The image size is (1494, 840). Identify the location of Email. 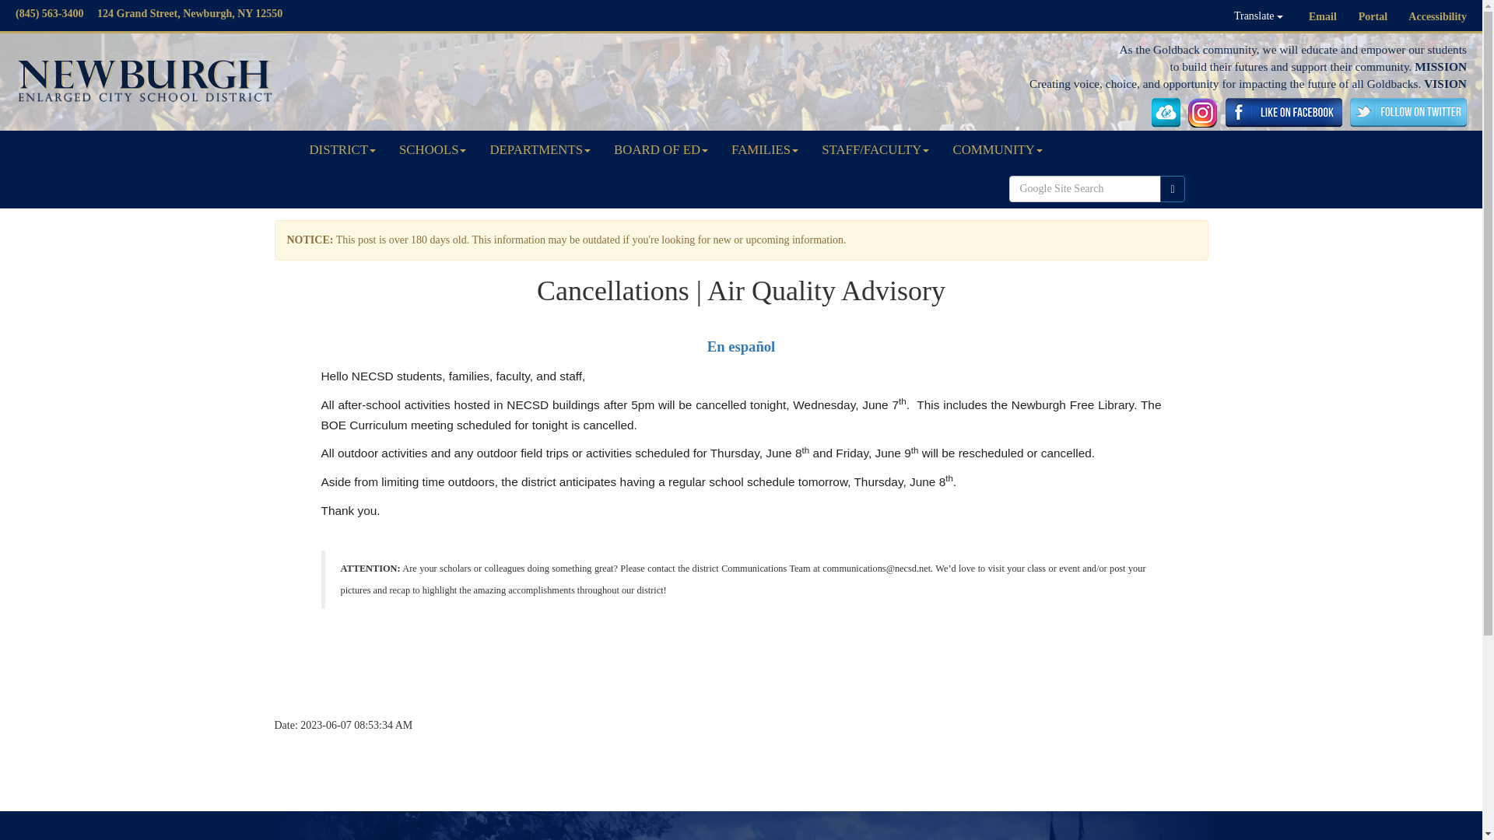
(1323, 17).